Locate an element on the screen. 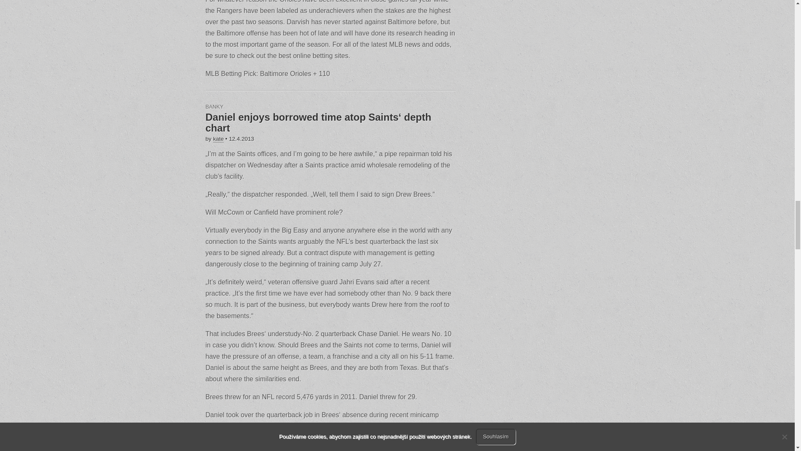  BANKY is located at coordinates (214, 107).